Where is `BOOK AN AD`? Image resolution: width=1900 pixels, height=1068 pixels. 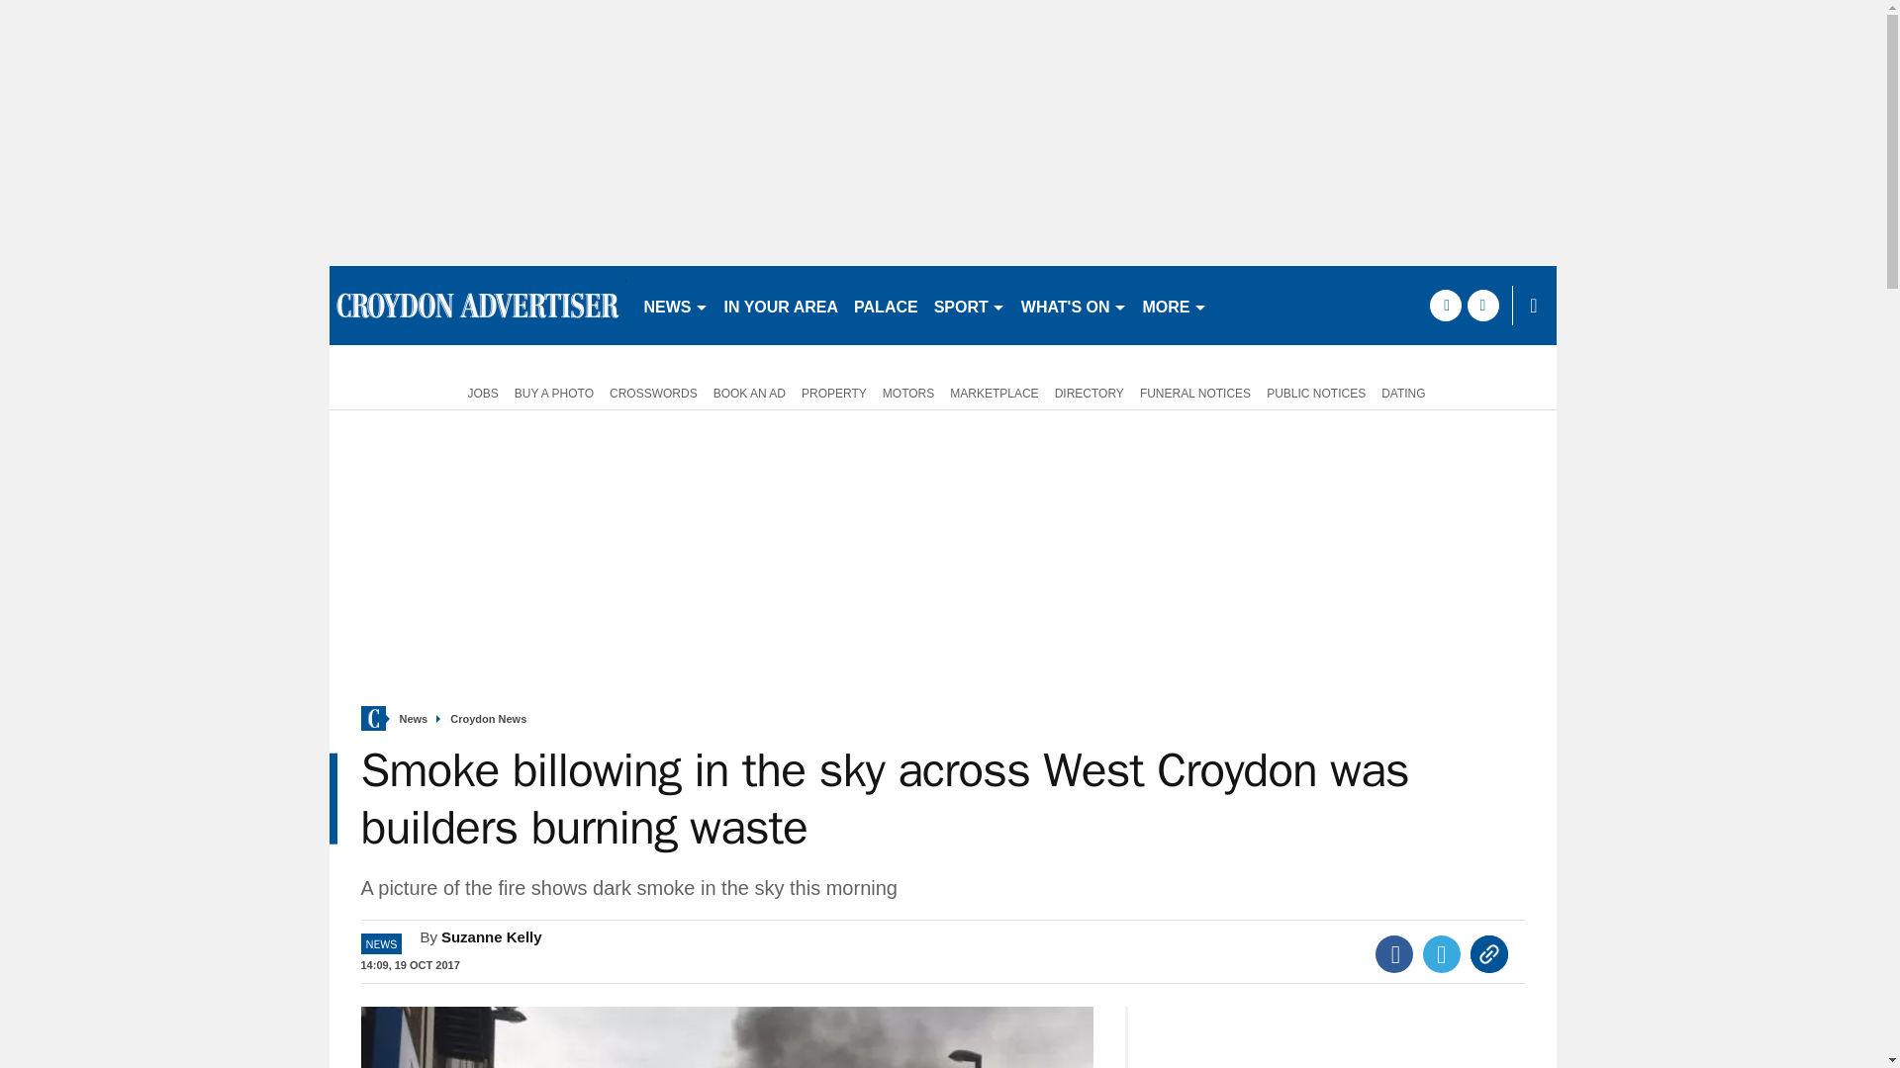
BOOK AN AD is located at coordinates (749, 392).